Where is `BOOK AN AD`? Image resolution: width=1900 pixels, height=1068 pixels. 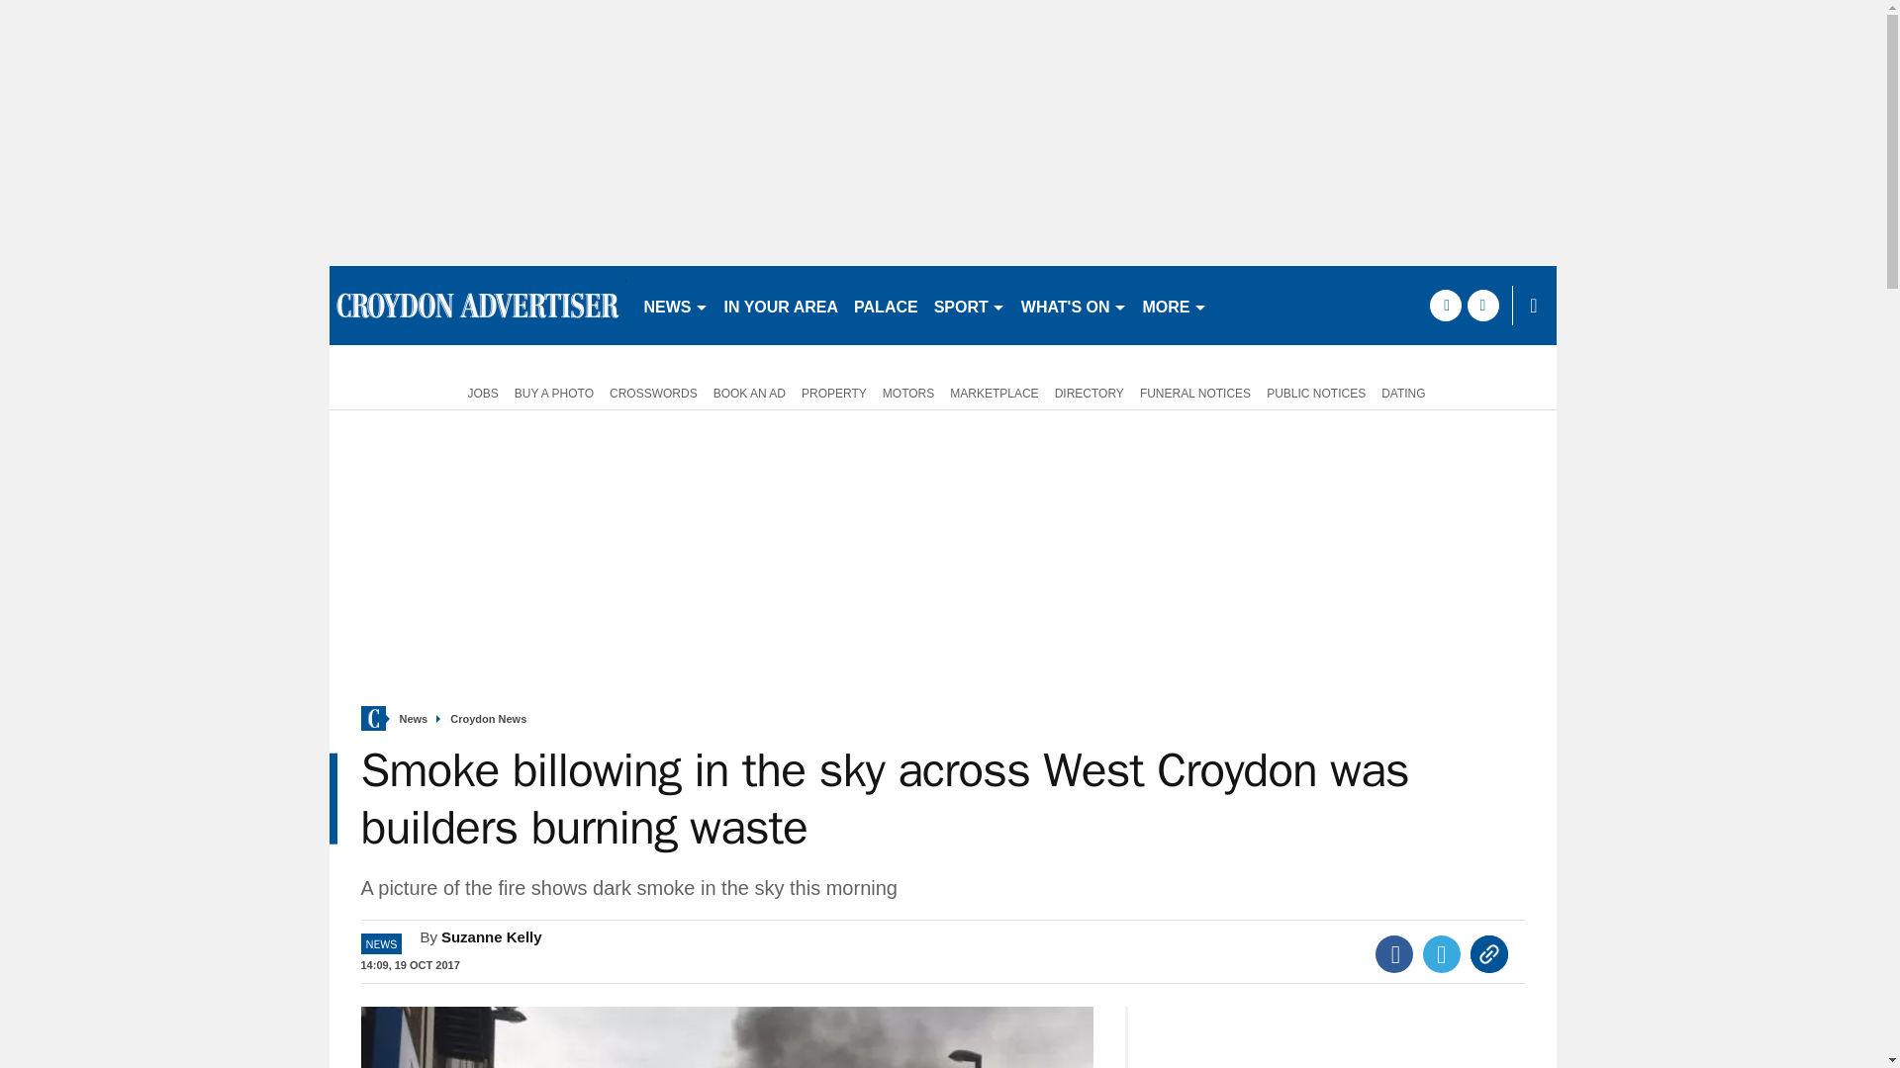
BOOK AN AD is located at coordinates (749, 392).